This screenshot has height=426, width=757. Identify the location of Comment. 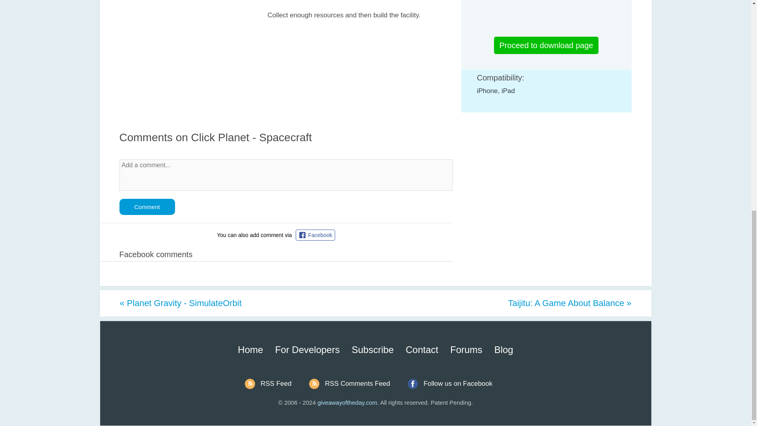
(147, 207).